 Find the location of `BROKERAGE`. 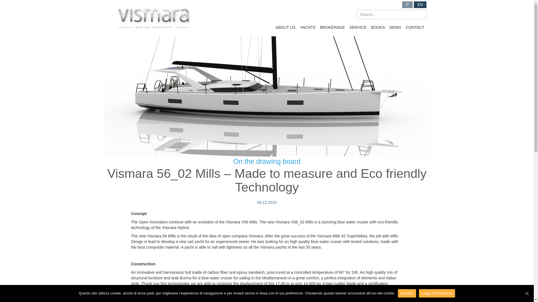

BROKERAGE is located at coordinates (332, 26).